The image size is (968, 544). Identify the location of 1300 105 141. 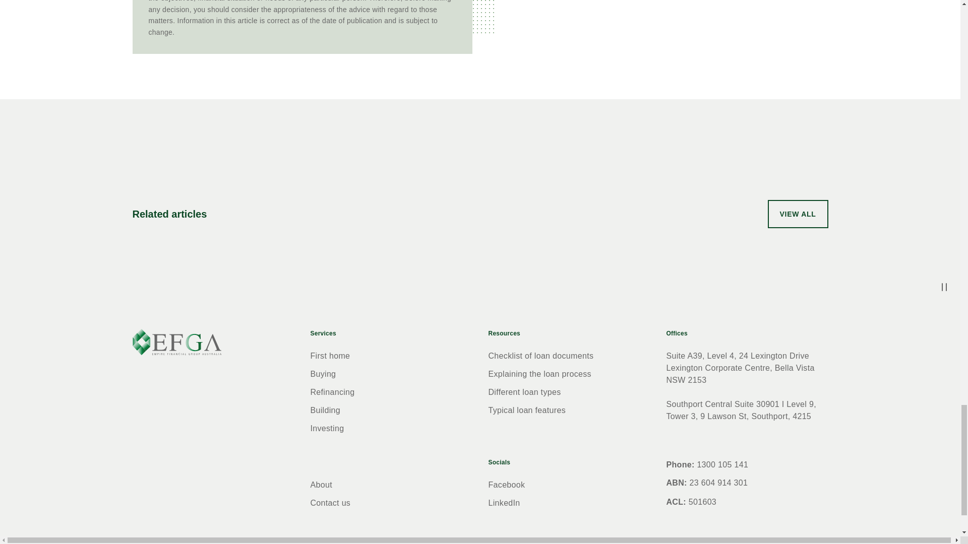
(722, 464).